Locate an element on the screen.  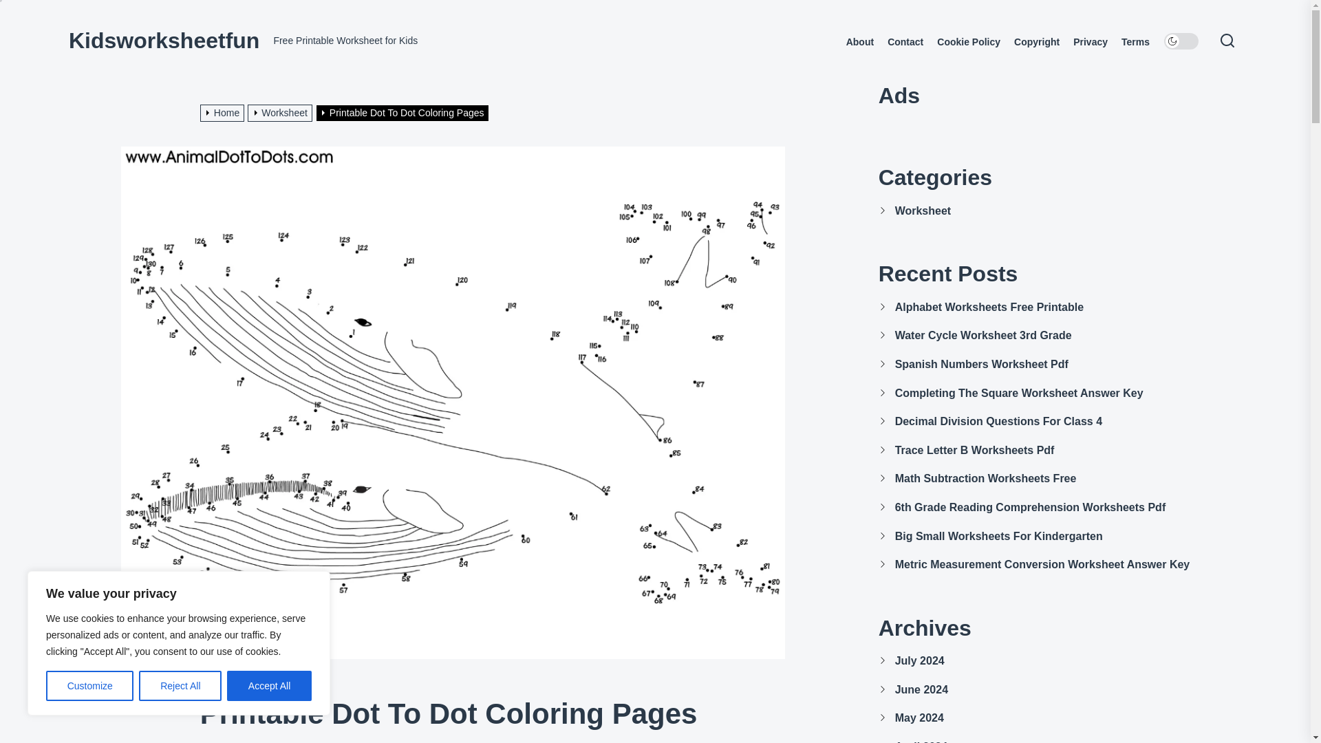
Cookie Policy is located at coordinates (968, 42).